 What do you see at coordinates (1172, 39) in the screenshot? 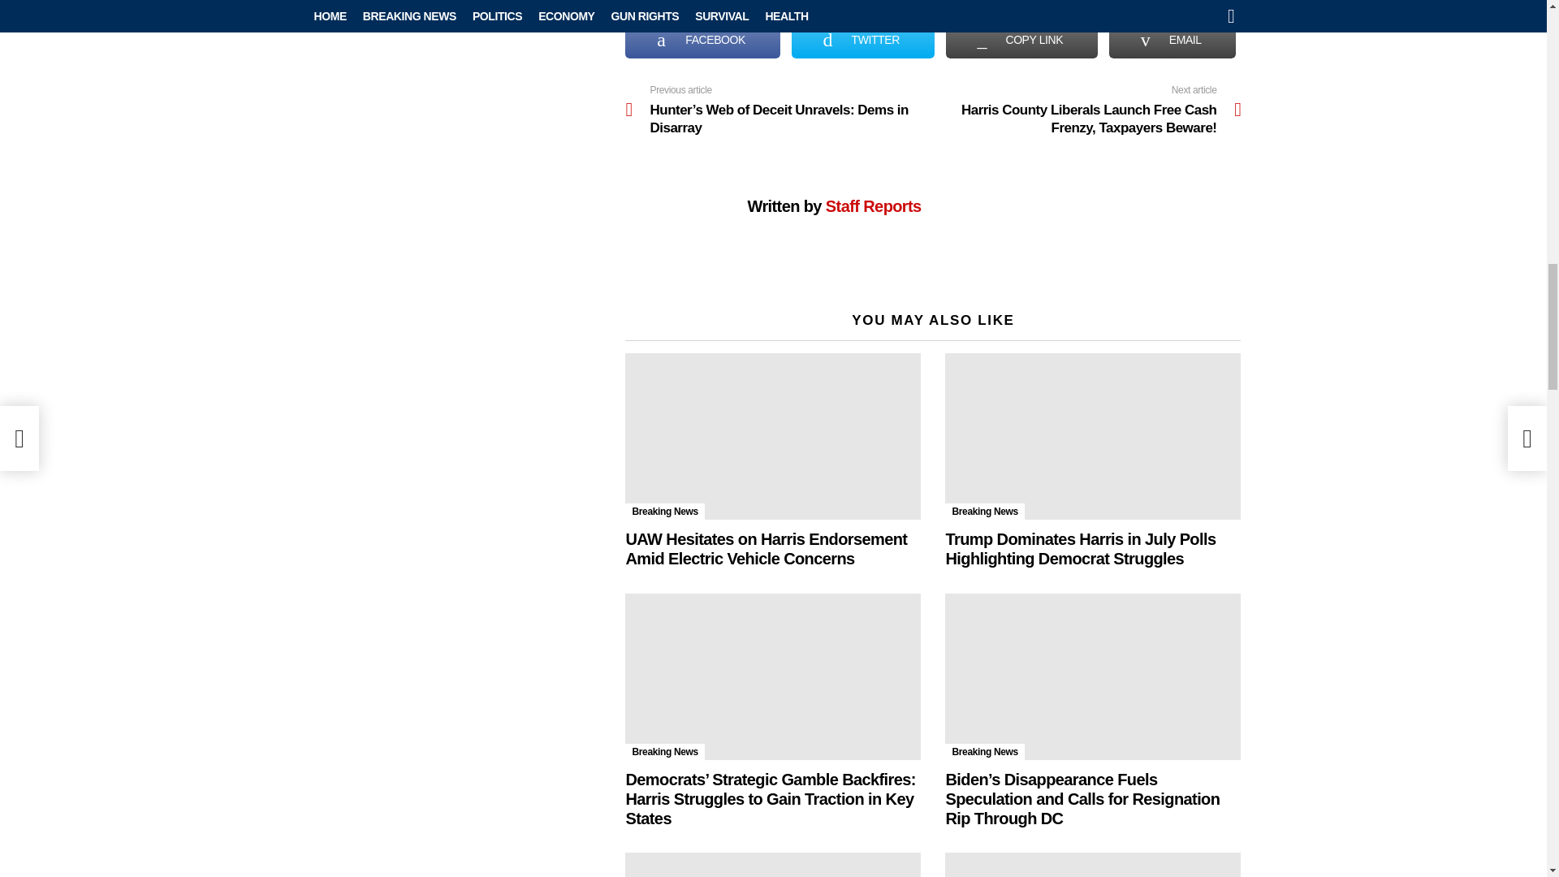
I see `Share on Email` at bounding box center [1172, 39].